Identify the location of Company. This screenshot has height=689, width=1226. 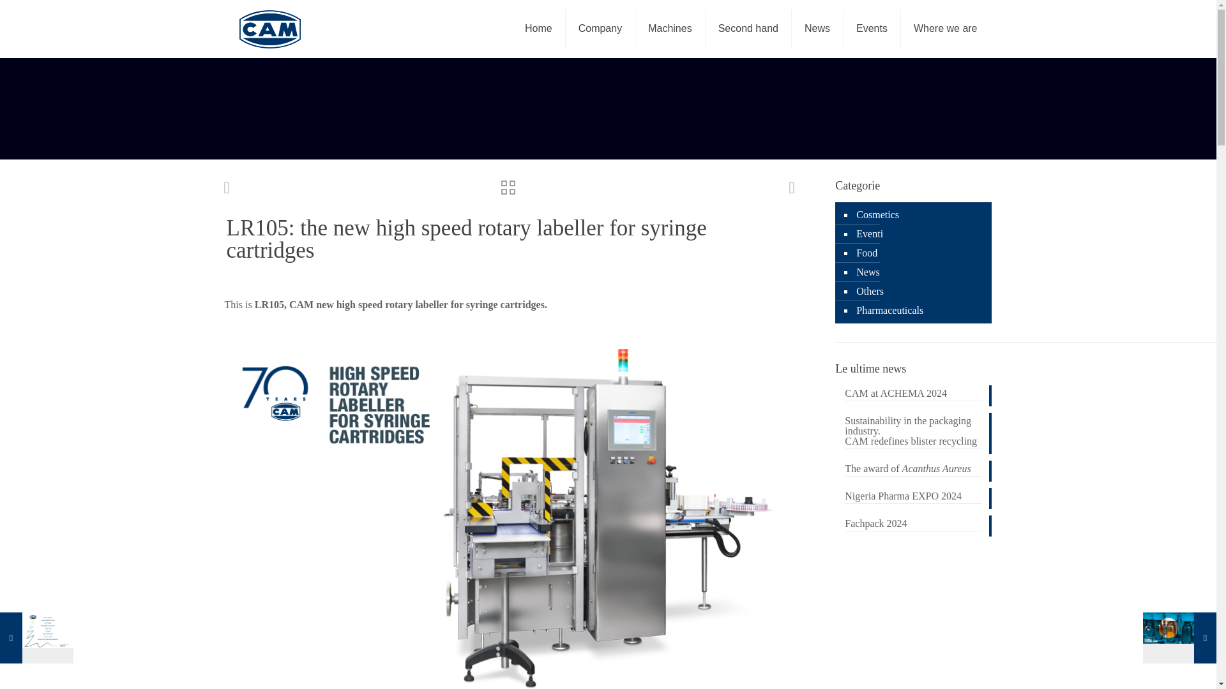
(600, 28).